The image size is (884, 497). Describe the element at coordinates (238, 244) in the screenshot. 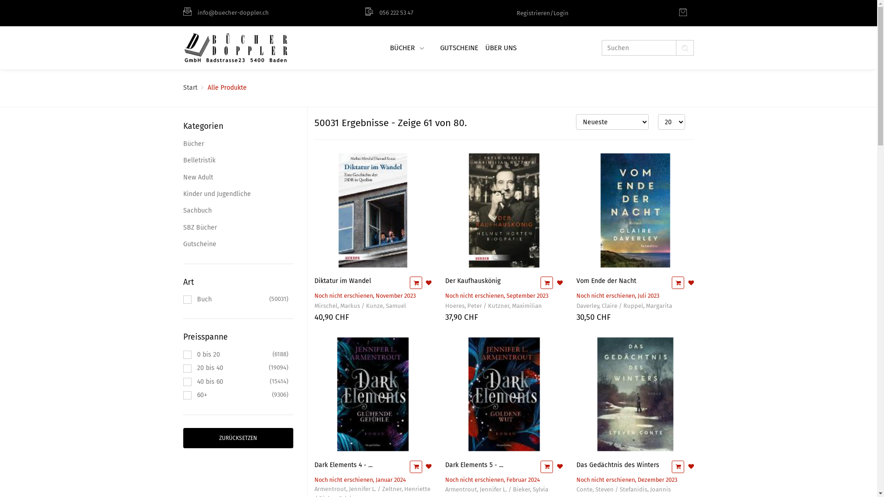

I see `Gutscheine` at that location.